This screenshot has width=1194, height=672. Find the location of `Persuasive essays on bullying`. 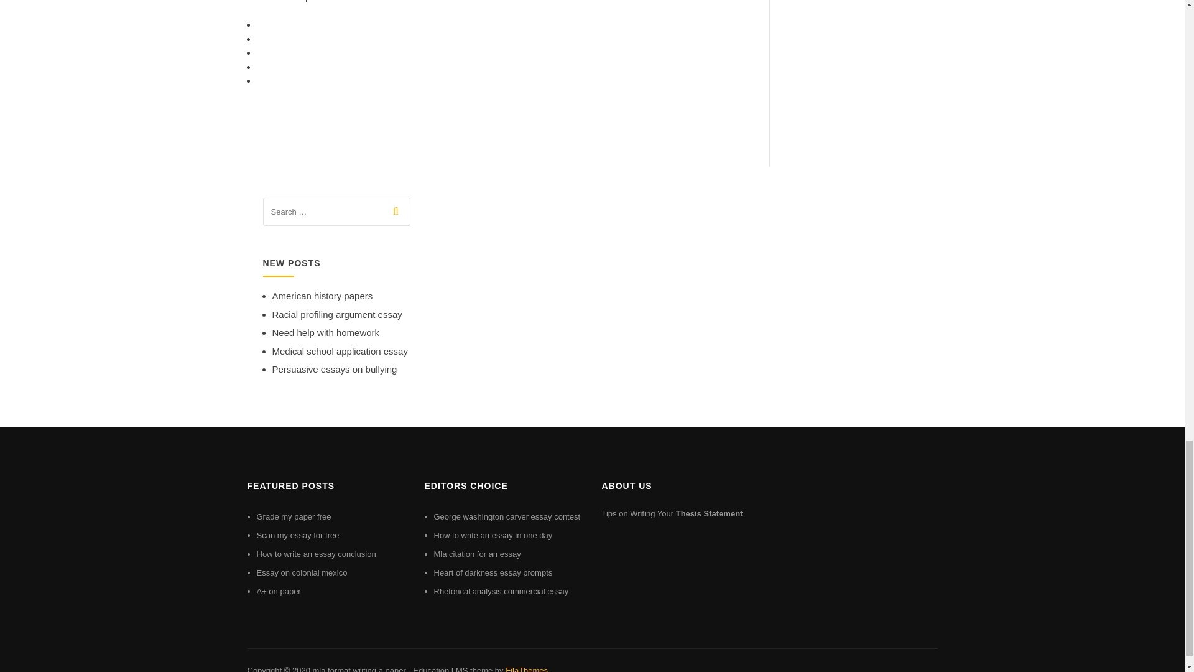

Persuasive essays on bullying is located at coordinates (335, 369).